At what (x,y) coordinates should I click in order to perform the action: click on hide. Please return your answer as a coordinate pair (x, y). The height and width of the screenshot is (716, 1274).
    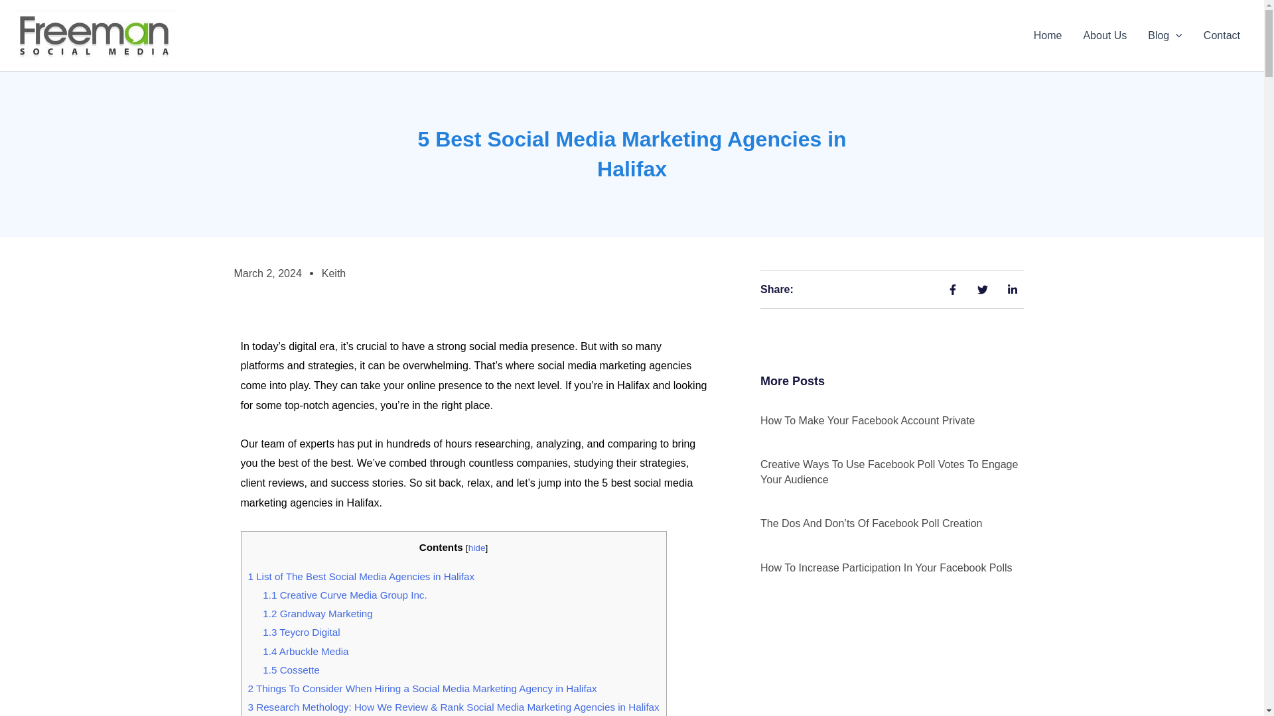
    Looking at the image, I should click on (476, 548).